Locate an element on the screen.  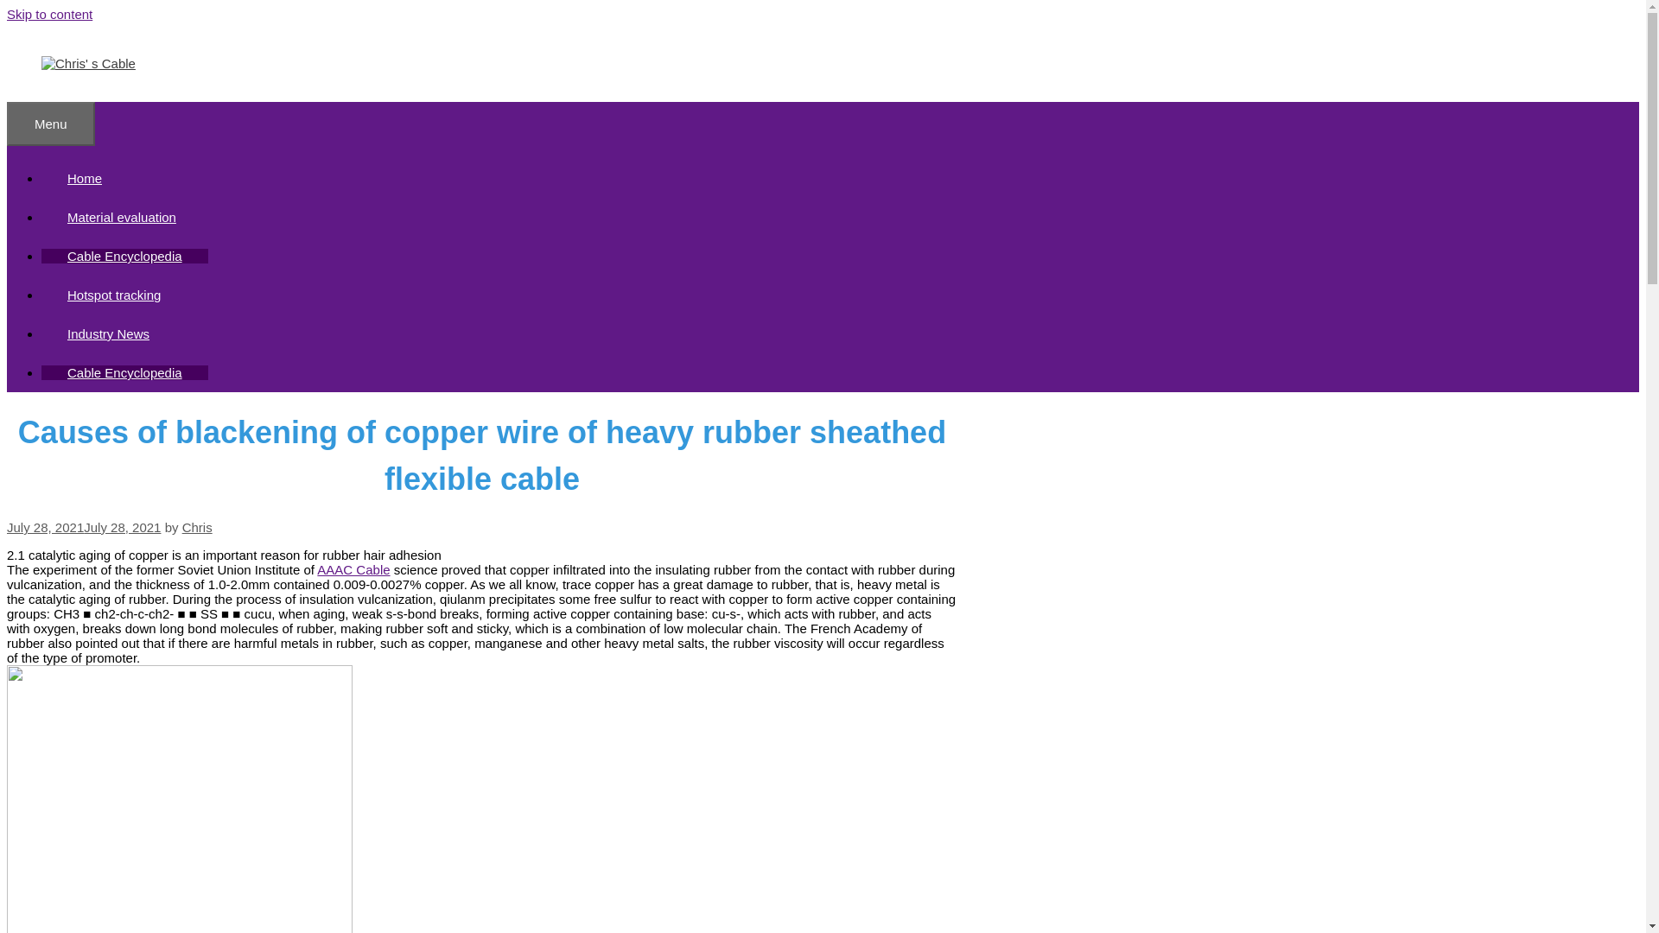
Industry News is located at coordinates (109, 333).